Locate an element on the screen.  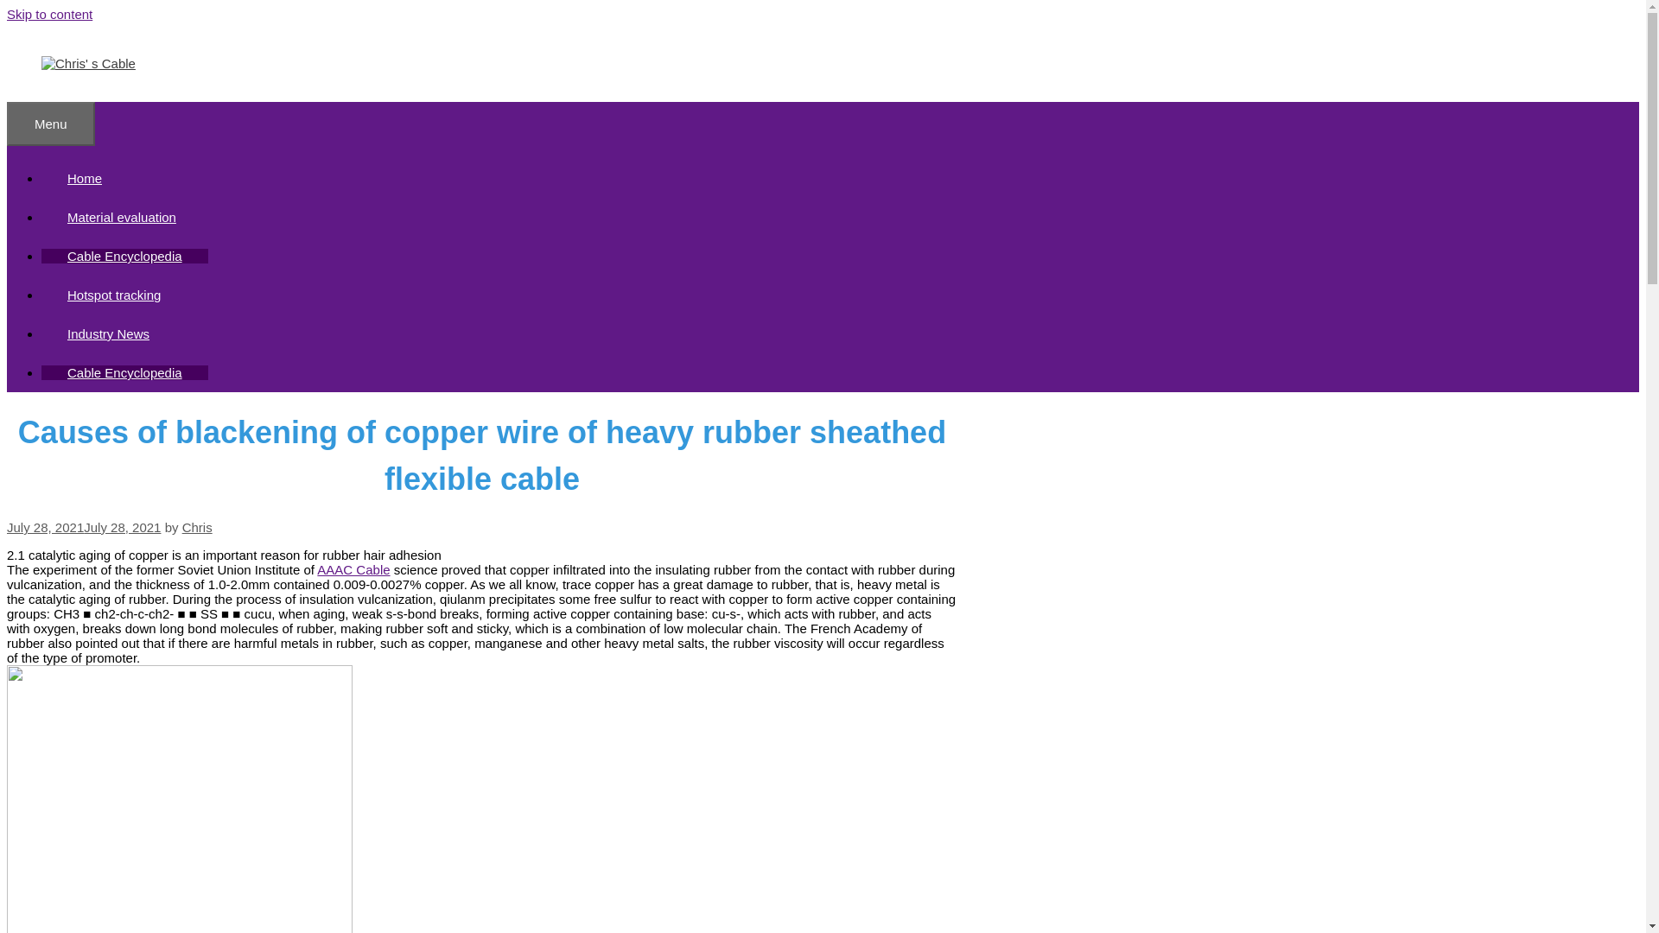
Industry News is located at coordinates (109, 333).